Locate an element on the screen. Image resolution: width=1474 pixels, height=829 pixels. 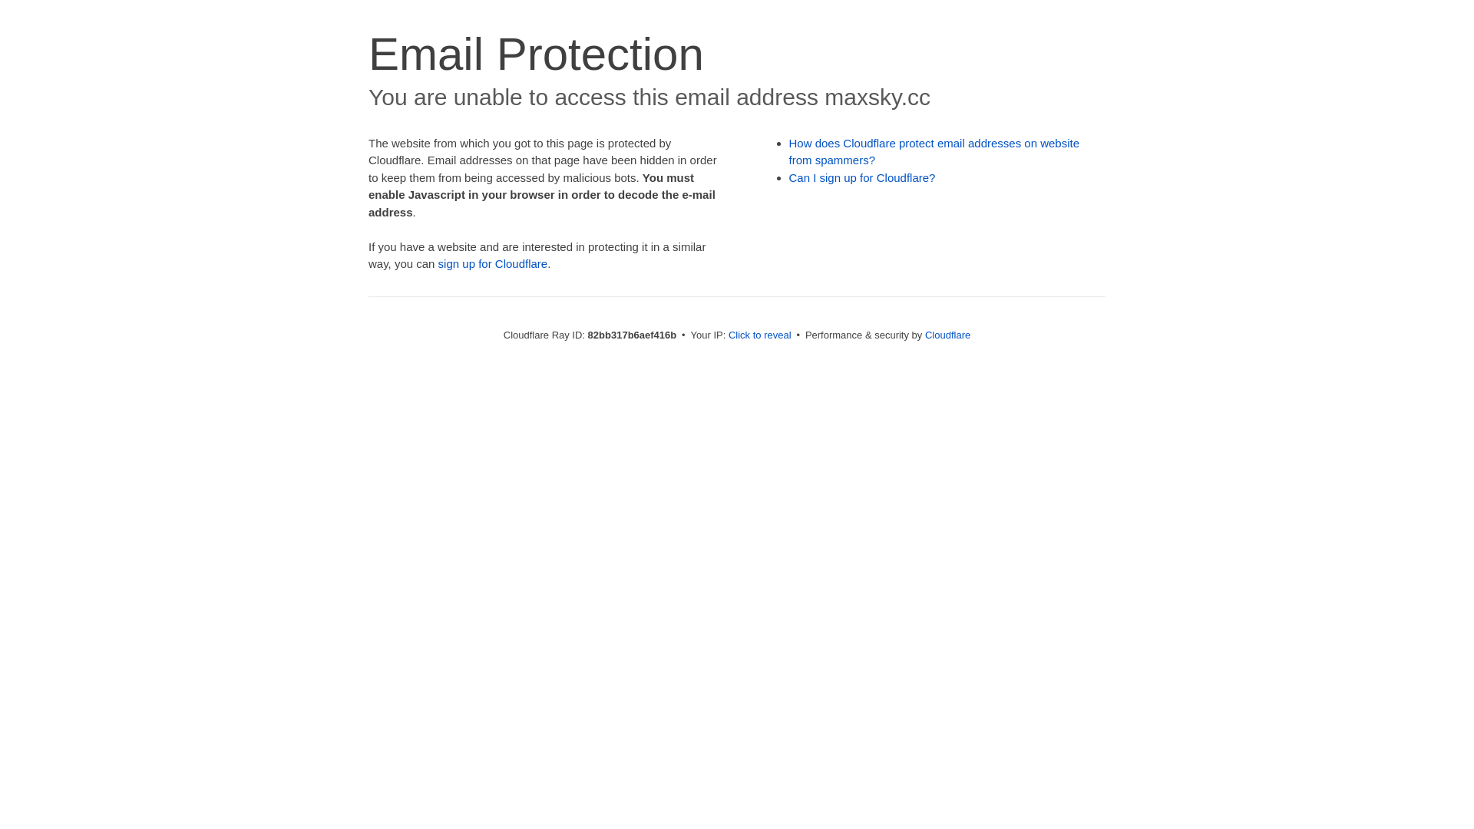
Can I sign up for Cloudflare? is located at coordinates (863, 178).